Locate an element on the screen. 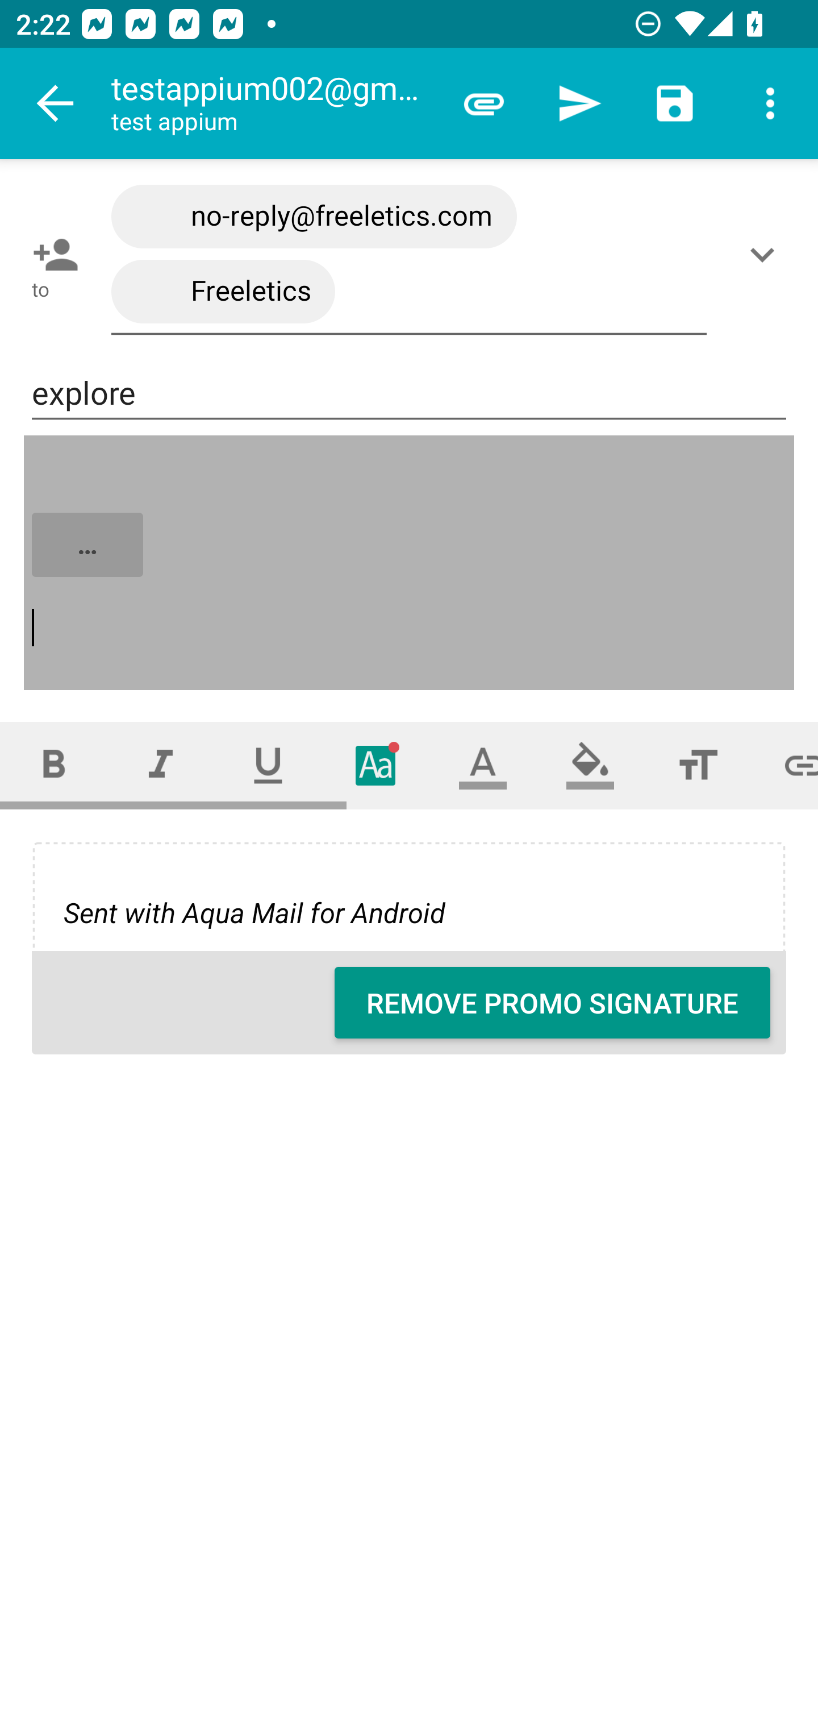  Send is located at coordinates (579, 103).